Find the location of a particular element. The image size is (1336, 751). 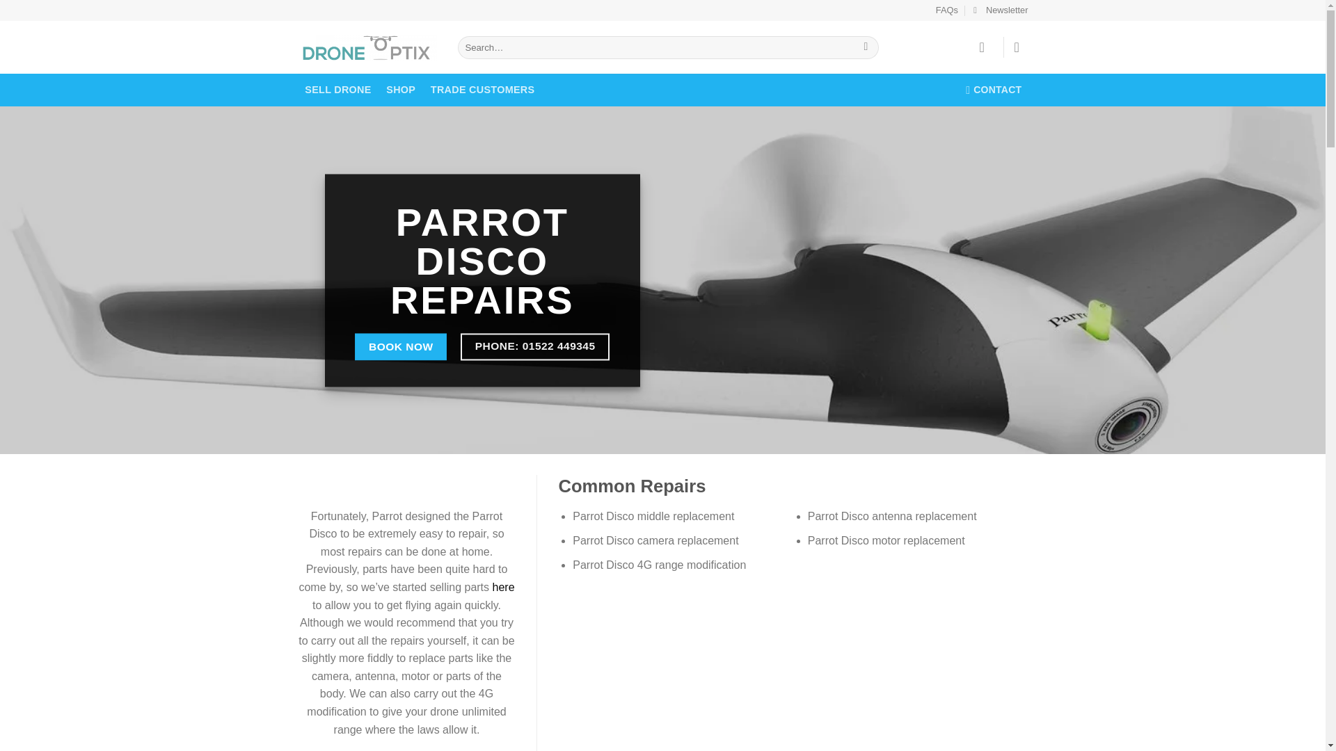

FAQs is located at coordinates (946, 10).